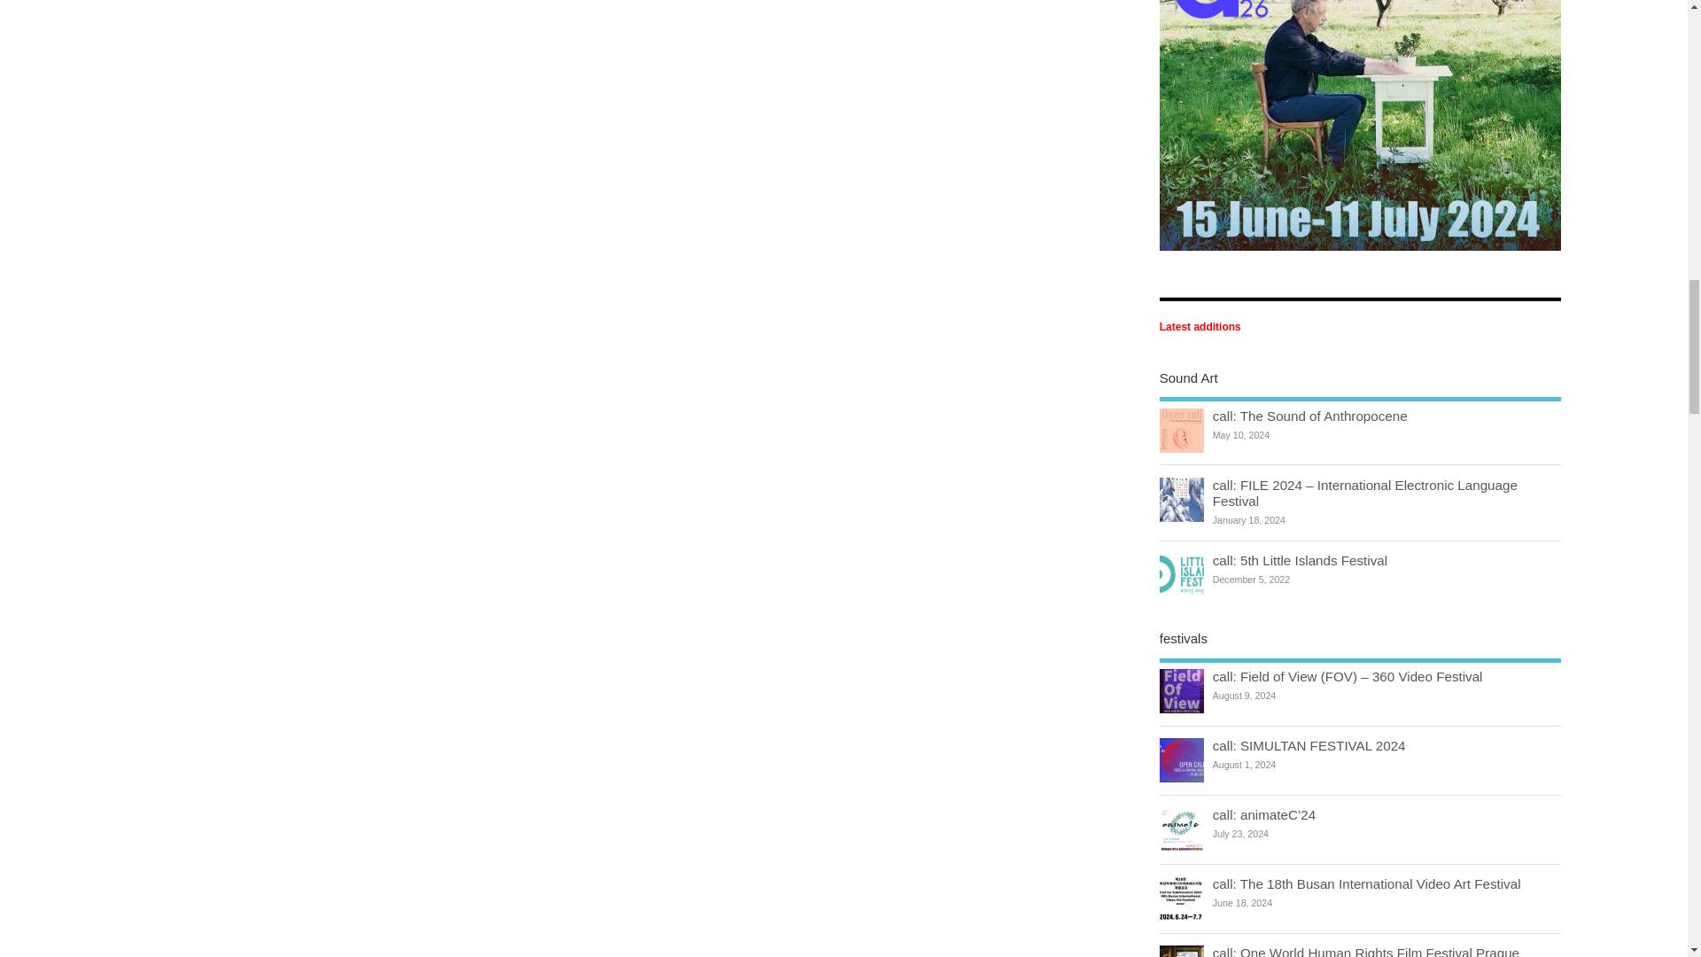 The image size is (1701, 957). Describe the element at coordinates (1309, 416) in the screenshot. I see `call: The Sound of Anthropocene` at that location.